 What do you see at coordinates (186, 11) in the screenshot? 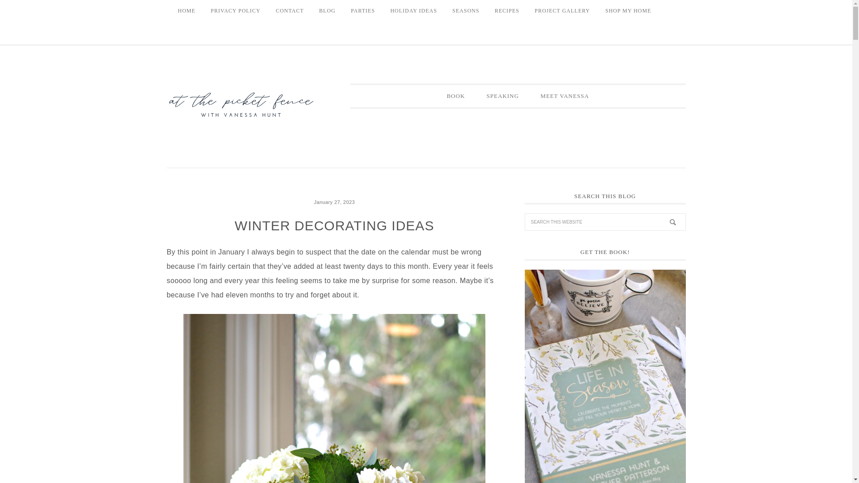
I see `HOME` at bounding box center [186, 11].